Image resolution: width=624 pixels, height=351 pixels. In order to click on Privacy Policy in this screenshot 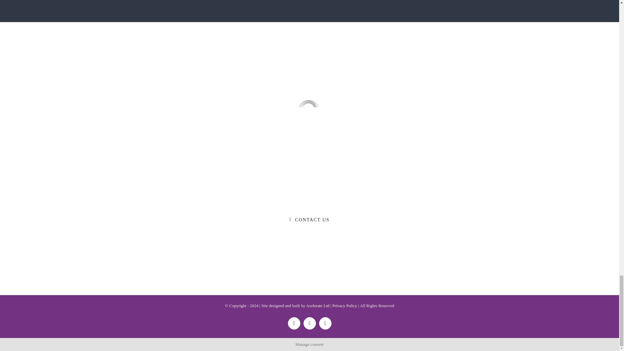, I will do `click(344, 305)`.